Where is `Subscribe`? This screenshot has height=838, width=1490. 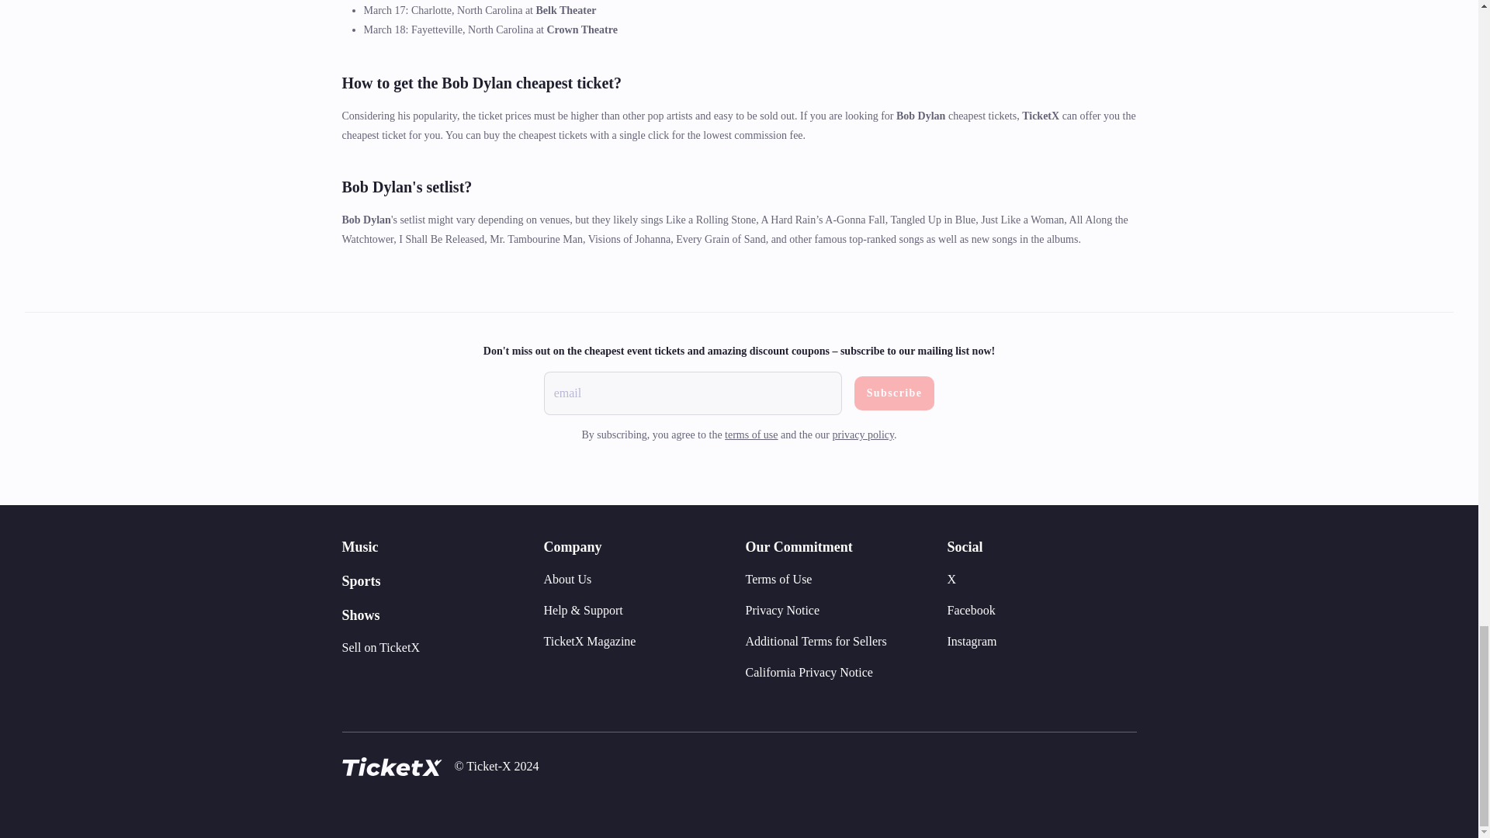
Subscribe is located at coordinates (894, 393).